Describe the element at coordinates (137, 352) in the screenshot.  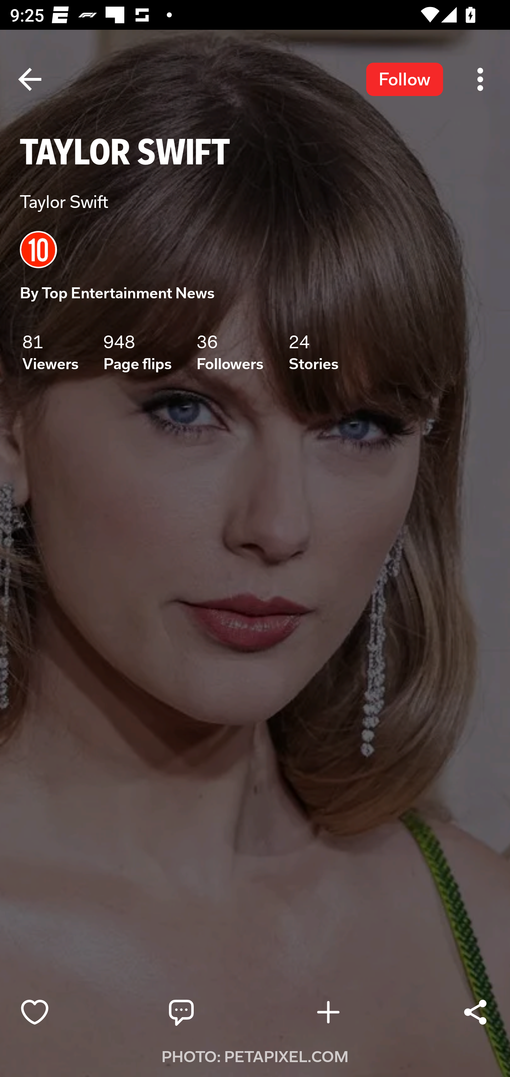
I see `948 Page flips` at that location.